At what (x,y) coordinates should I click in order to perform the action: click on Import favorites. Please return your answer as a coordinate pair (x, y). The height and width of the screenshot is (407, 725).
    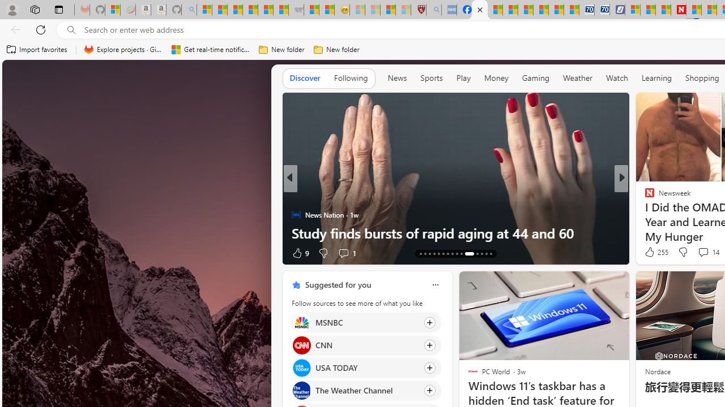
    Looking at the image, I should click on (37, 50).